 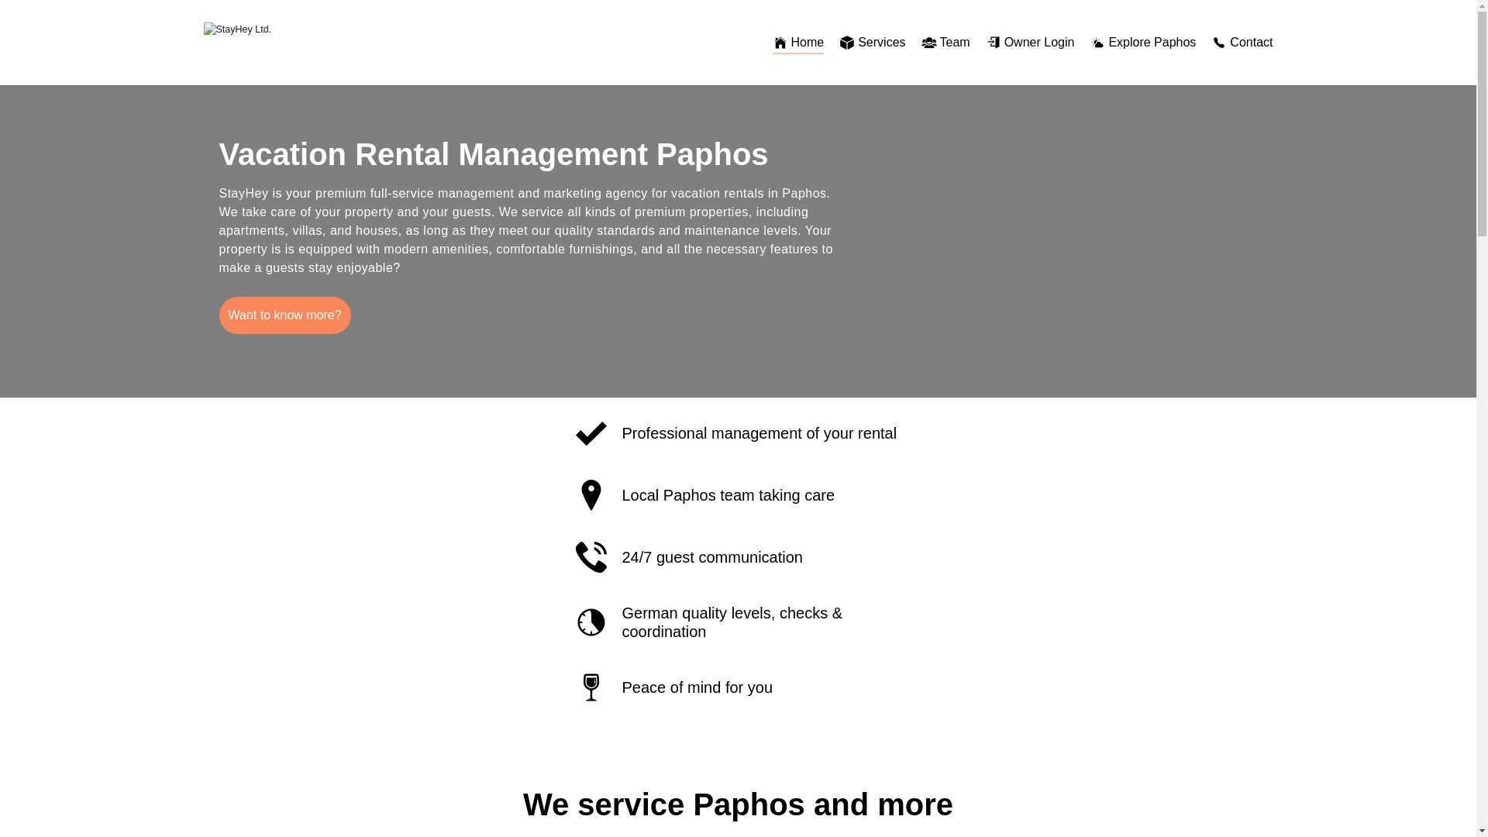 What do you see at coordinates (798, 42) in the screenshot?
I see `Home` at bounding box center [798, 42].